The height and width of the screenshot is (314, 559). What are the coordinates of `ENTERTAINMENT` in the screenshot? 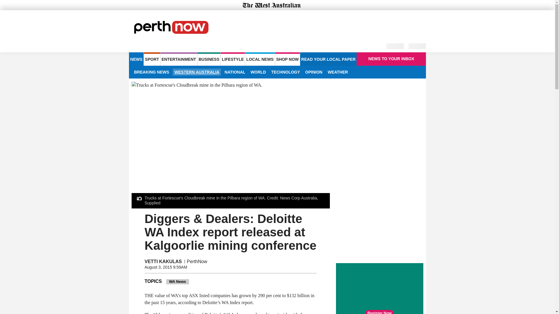 It's located at (179, 59).